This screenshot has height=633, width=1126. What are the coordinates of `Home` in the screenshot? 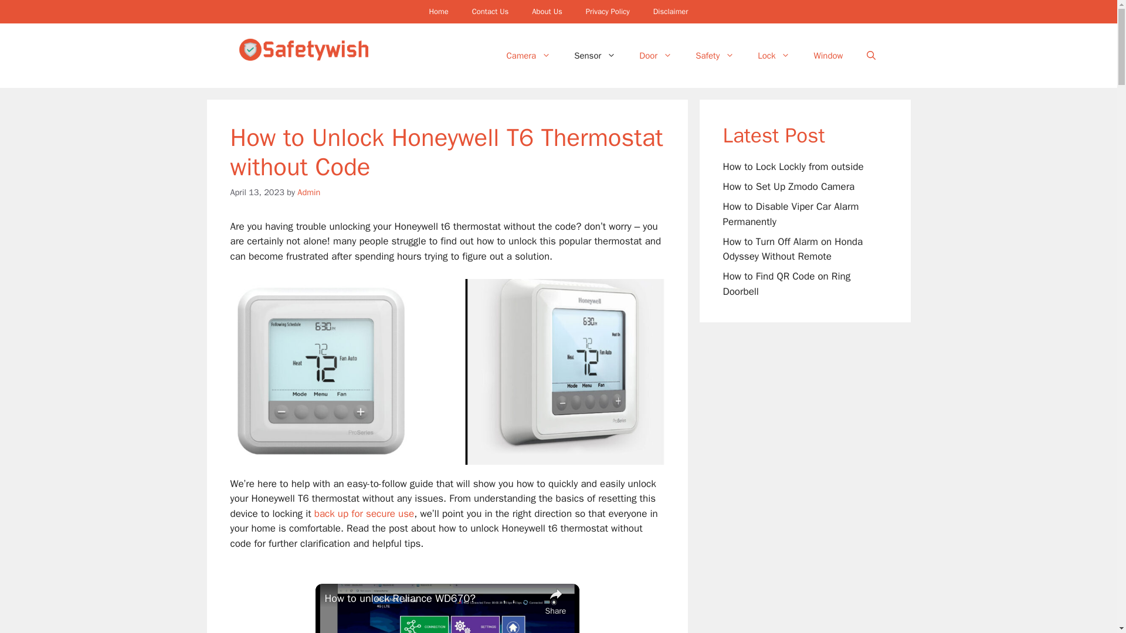 It's located at (437, 12).